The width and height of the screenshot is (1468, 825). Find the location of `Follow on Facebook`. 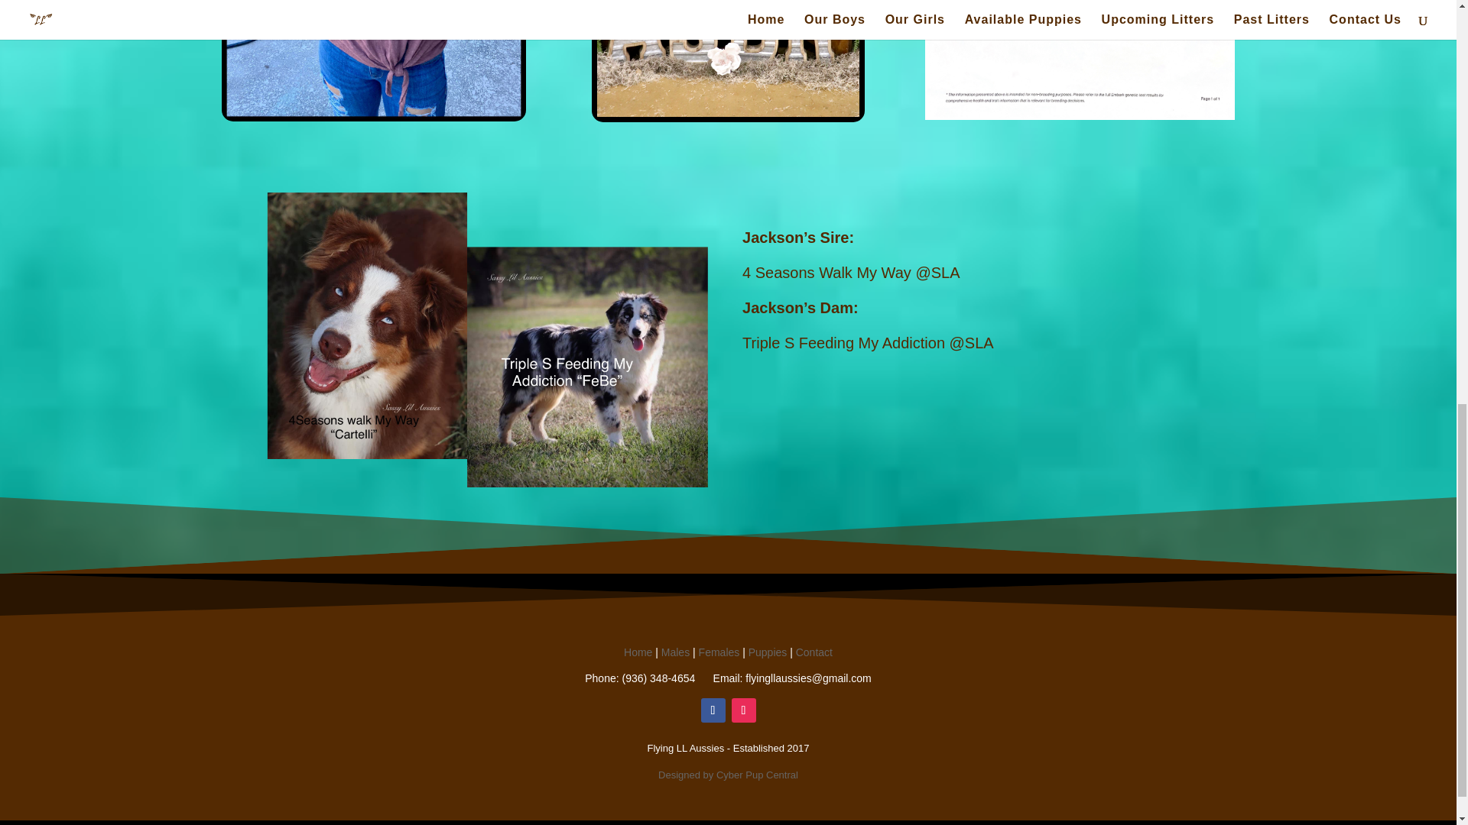

Follow on Facebook is located at coordinates (713, 710).